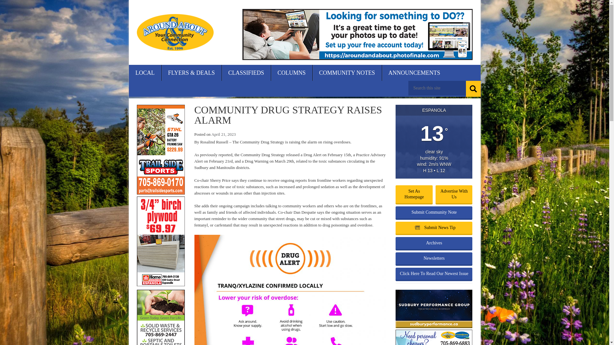 The height and width of the screenshot is (345, 614). I want to click on CLASSIFIEDS, so click(246, 73).